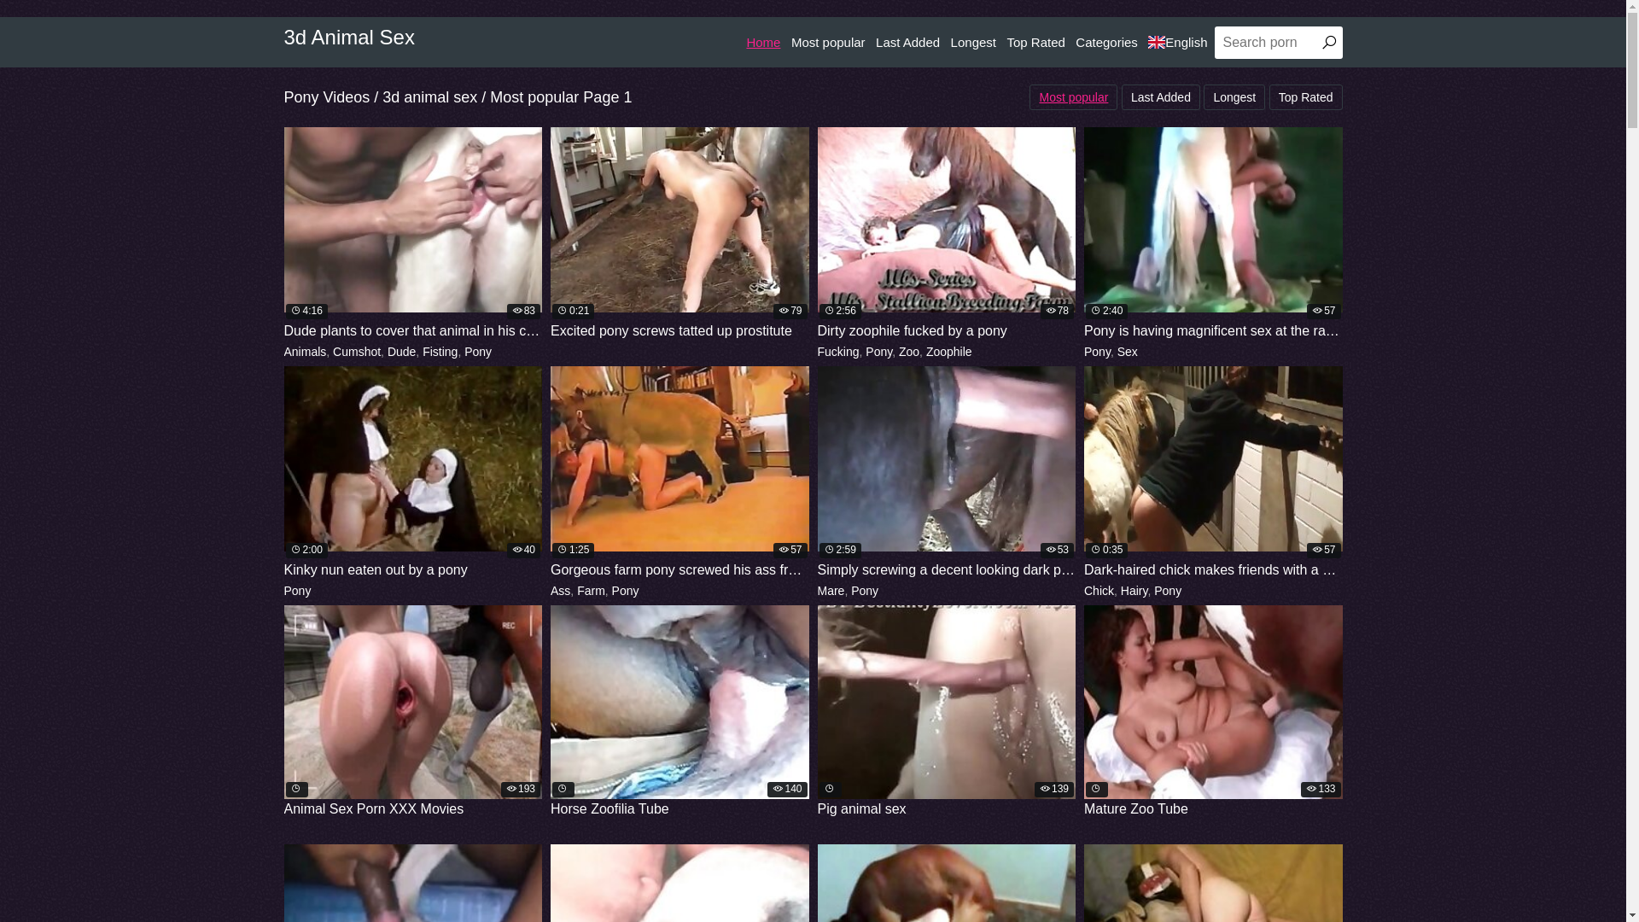 The image size is (1639, 922). Describe the element at coordinates (878, 352) in the screenshot. I see `Pony` at that location.